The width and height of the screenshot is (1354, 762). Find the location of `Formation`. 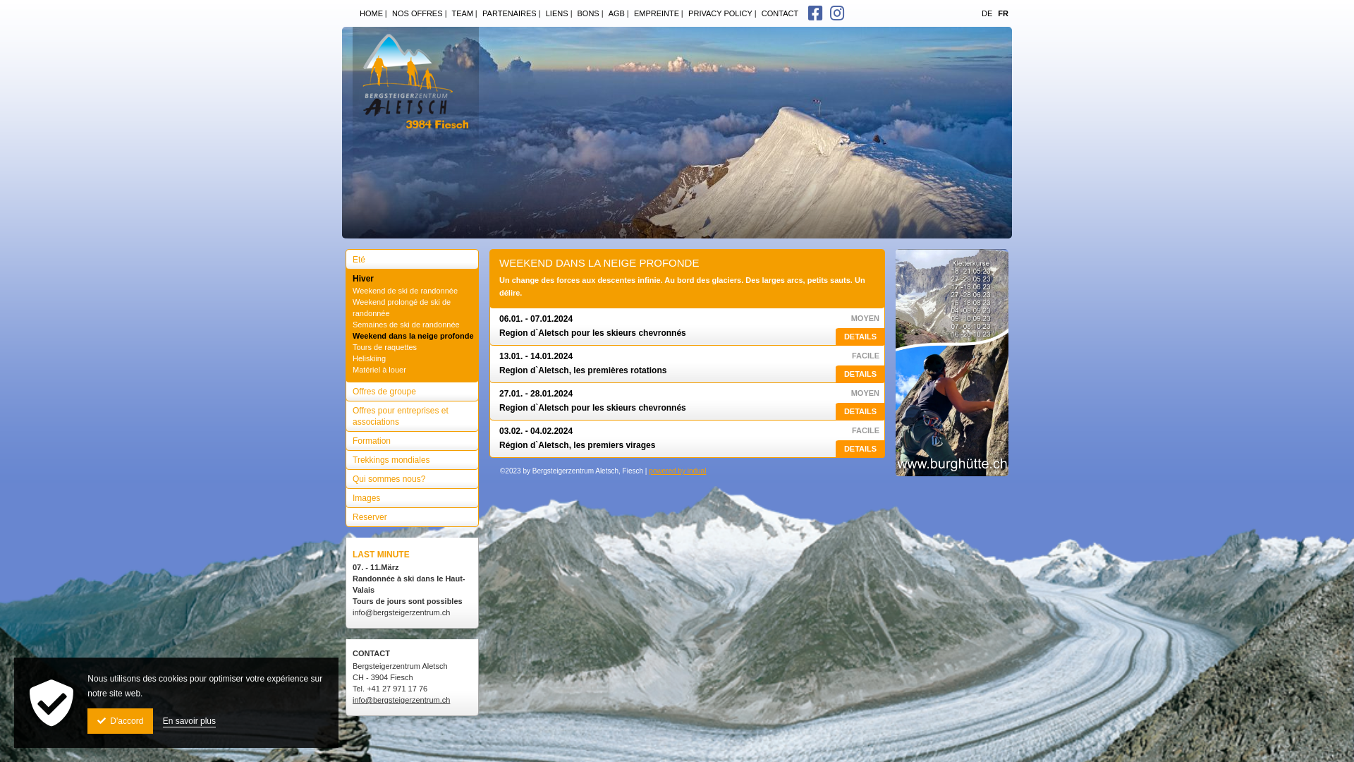

Formation is located at coordinates (412, 437).